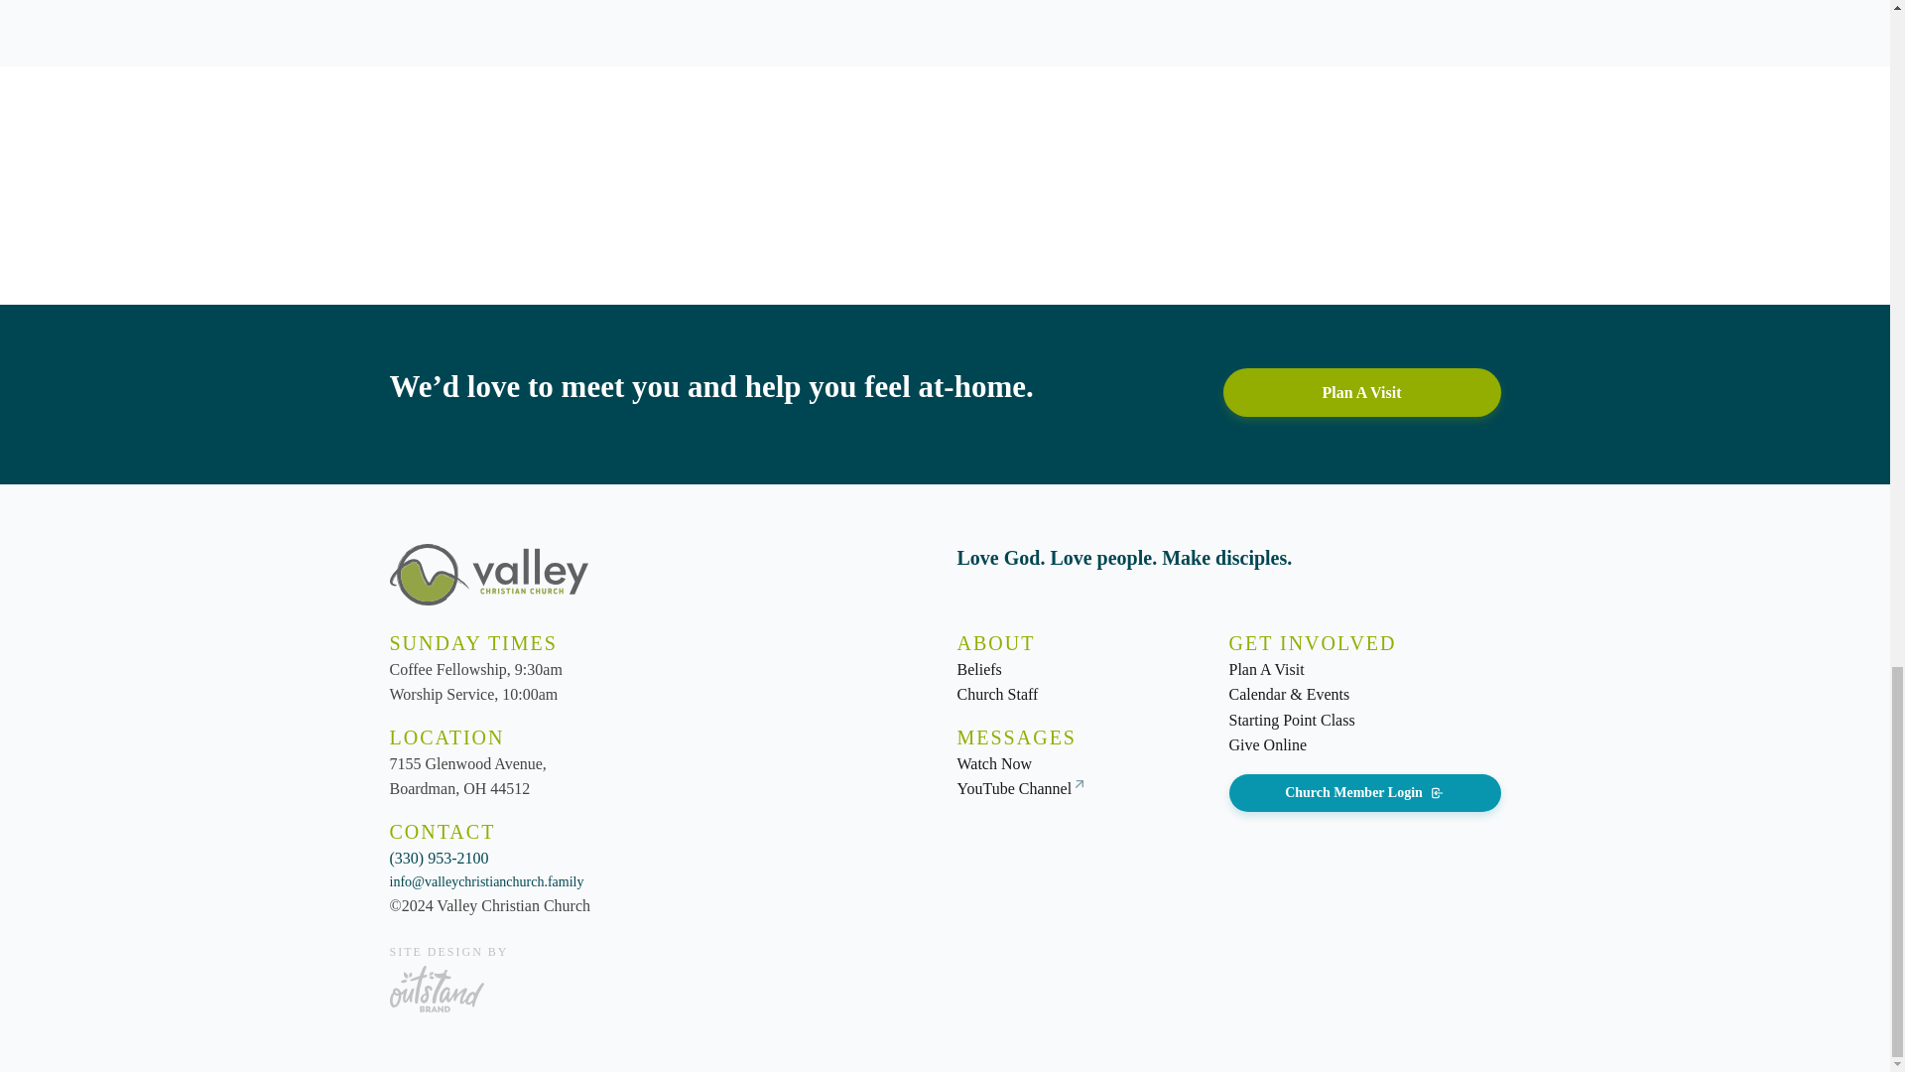  What do you see at coordinates (1361, 393) in the screenshot?
I see `Plan A Visit` at bounding box center [1361, 393].